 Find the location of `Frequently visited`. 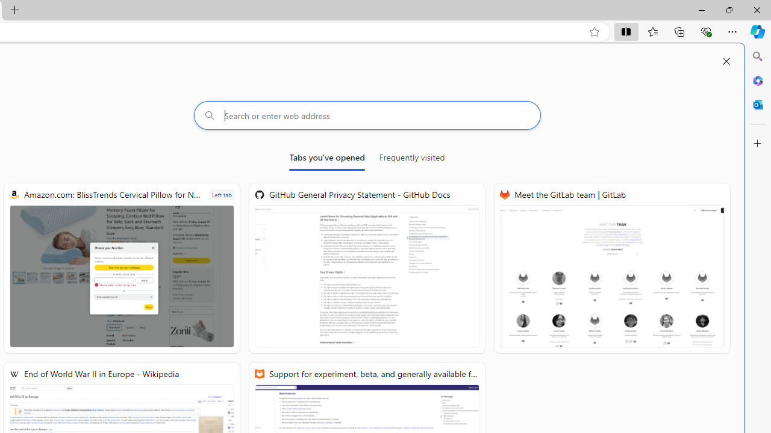

Frequently visited is located at coordinates (411, 160).